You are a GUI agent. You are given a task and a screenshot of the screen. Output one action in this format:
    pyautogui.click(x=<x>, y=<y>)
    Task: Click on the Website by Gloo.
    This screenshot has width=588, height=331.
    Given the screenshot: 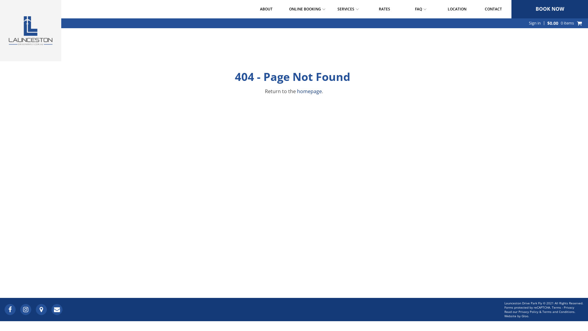 What is the action you would take?
    pyautogui.click(x=517, y=316)
    